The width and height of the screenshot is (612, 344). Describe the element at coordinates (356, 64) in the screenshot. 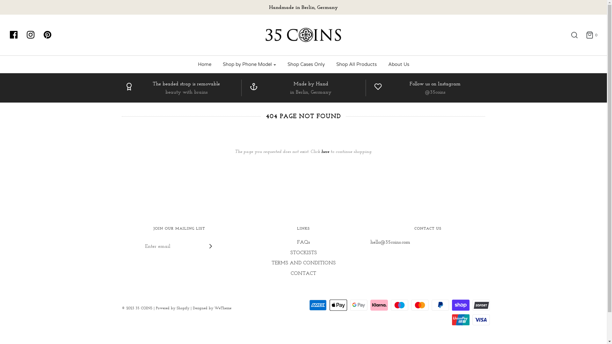

I see `Shop All Products` at that location.